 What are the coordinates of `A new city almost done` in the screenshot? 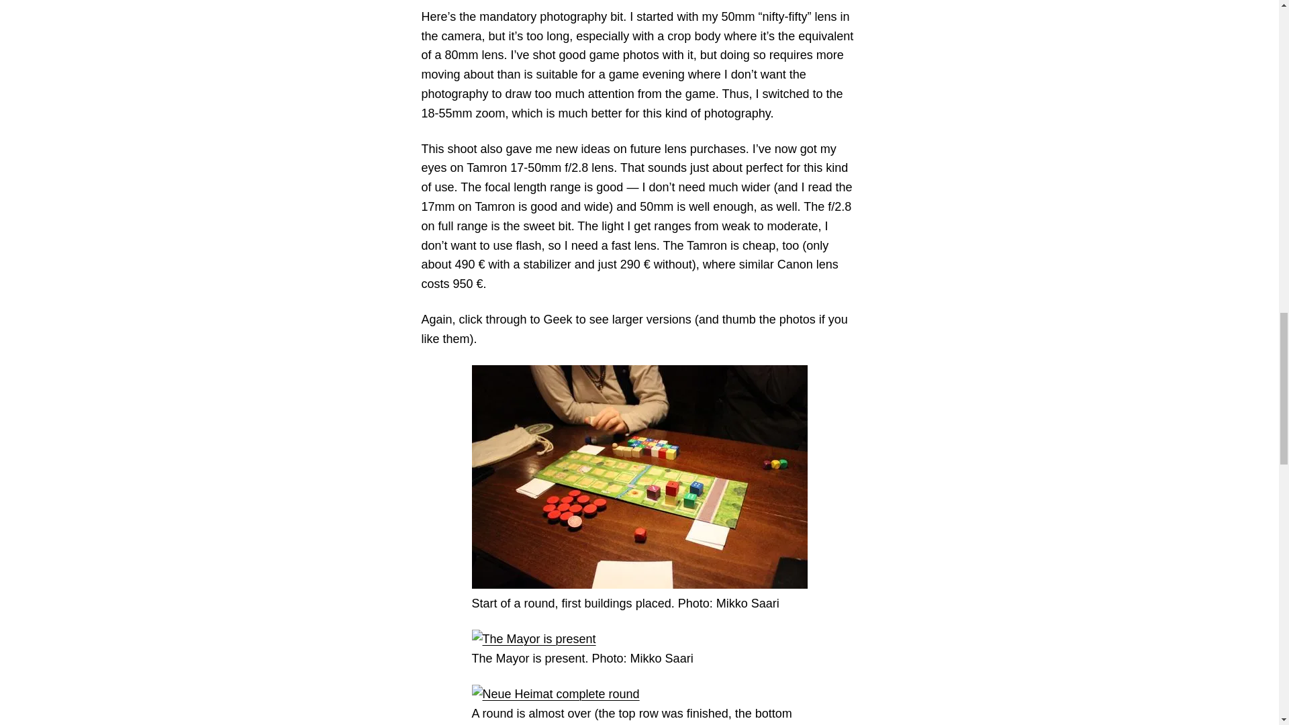 It's located at (555, 694).